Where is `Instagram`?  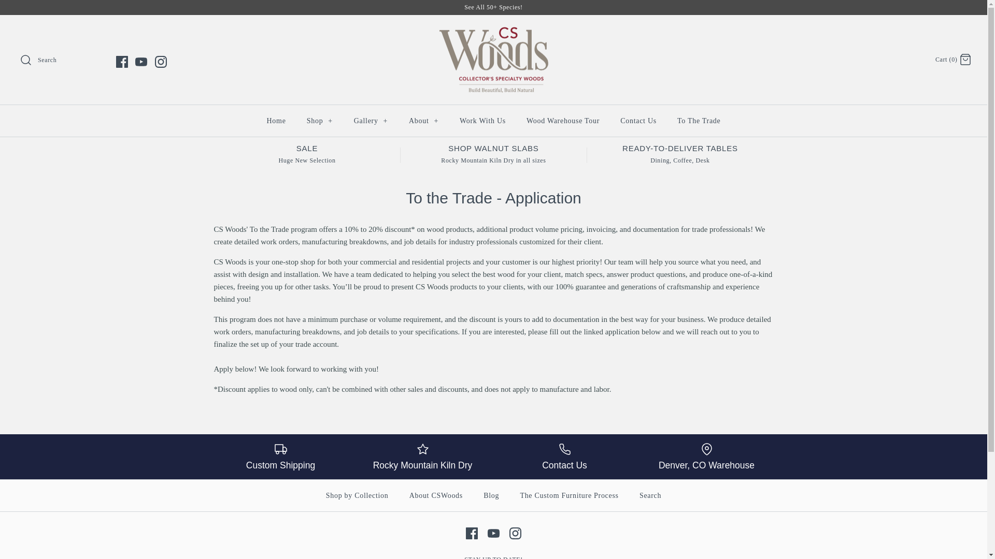 Instagram is located at coordinates (160, 62).